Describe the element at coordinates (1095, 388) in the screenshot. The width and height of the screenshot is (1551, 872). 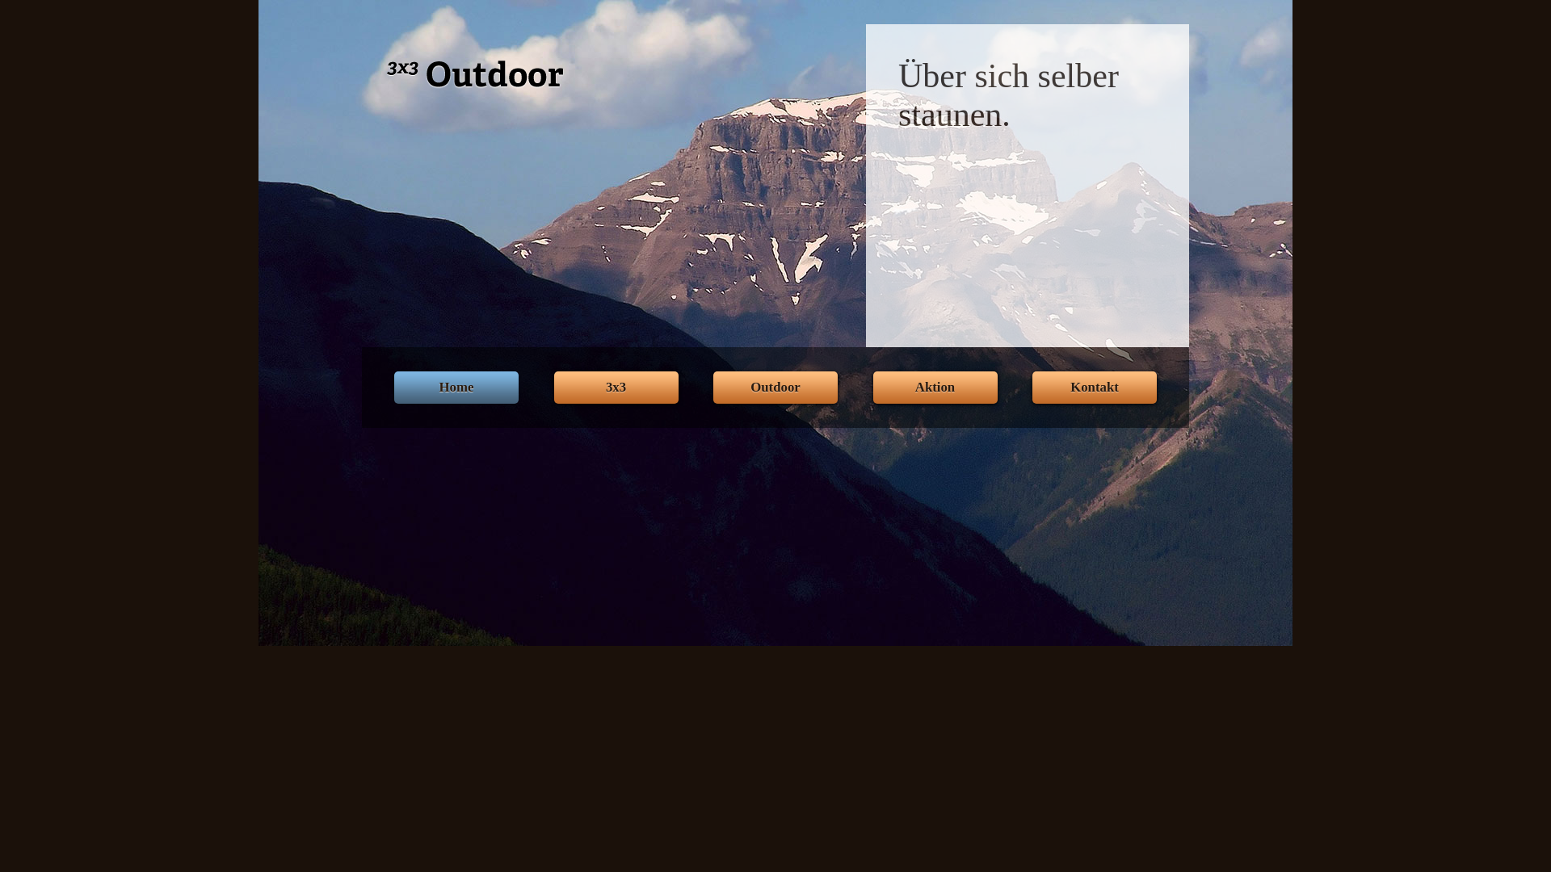
I see `Kontakt` at that location.